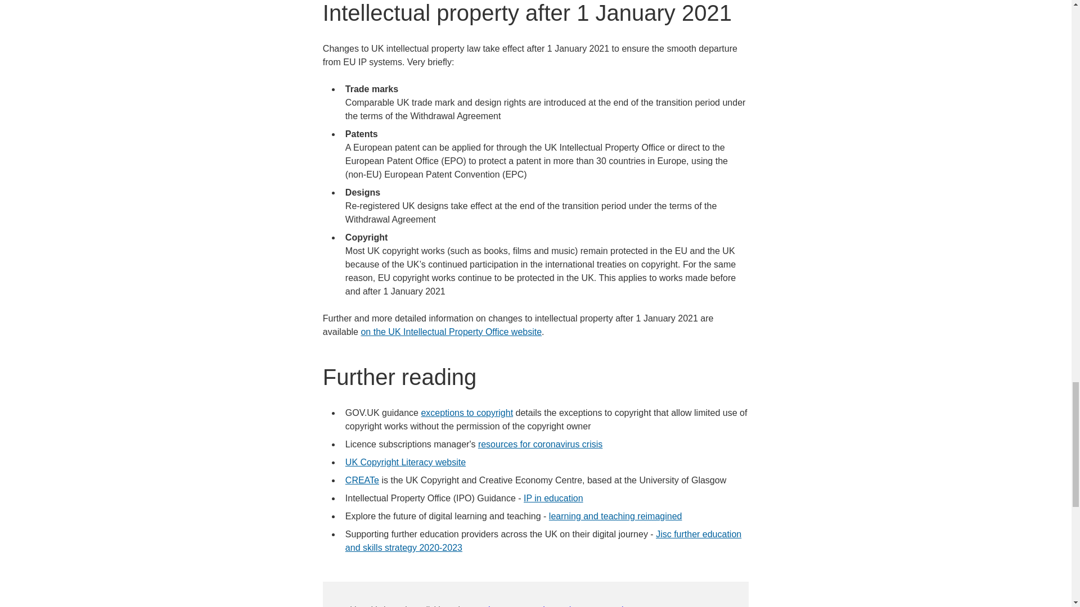 Image resolution: width=1080 pixels, height=607 pixels. I want to click on Jisc further education and skills strategy 2020-2023, so click(543, 541).